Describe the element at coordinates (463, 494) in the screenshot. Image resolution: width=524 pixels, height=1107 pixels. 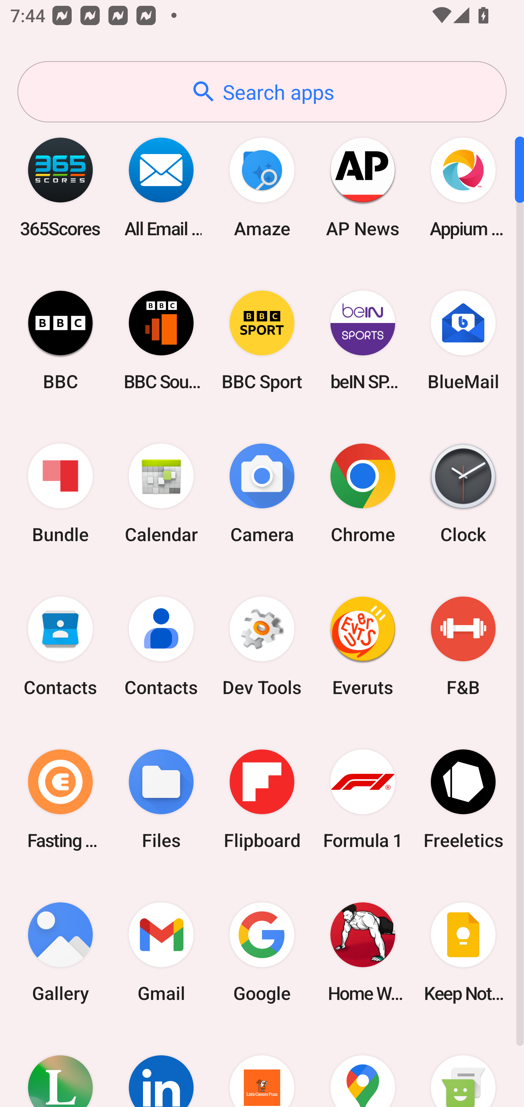
I see `Clock` at that location.